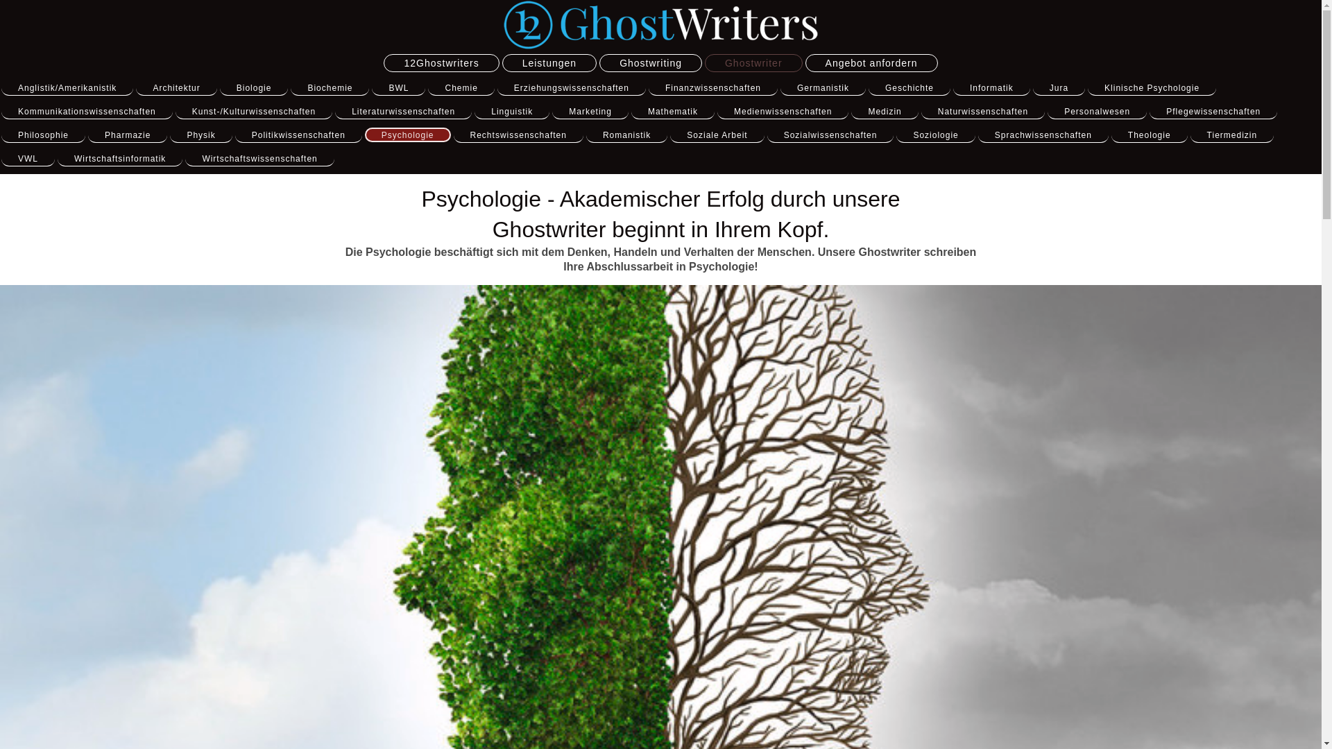 The image size is (1332, 749). Describe the element at coordinates (67, 88) in the screenshot. I see `Anglistik/Amerikanistik` at that location.